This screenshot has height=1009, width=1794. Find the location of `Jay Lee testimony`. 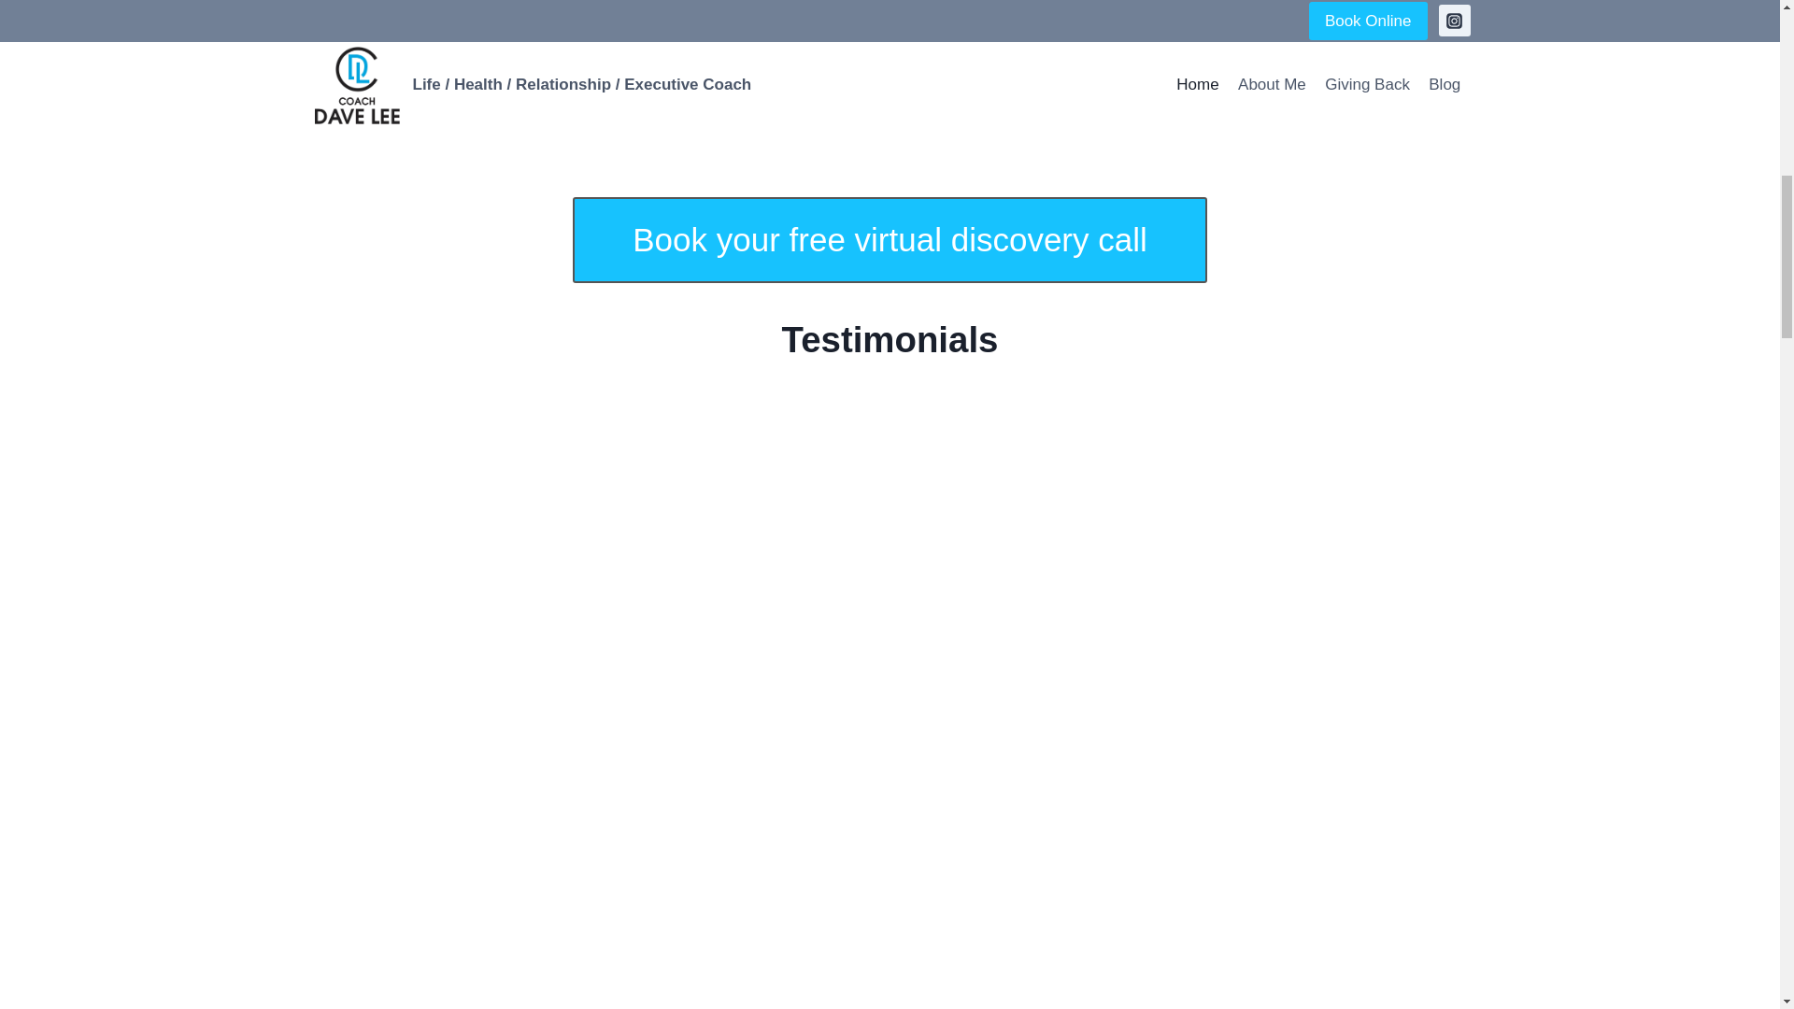

Jay Lee testimony is located at coordinates (890, 471).